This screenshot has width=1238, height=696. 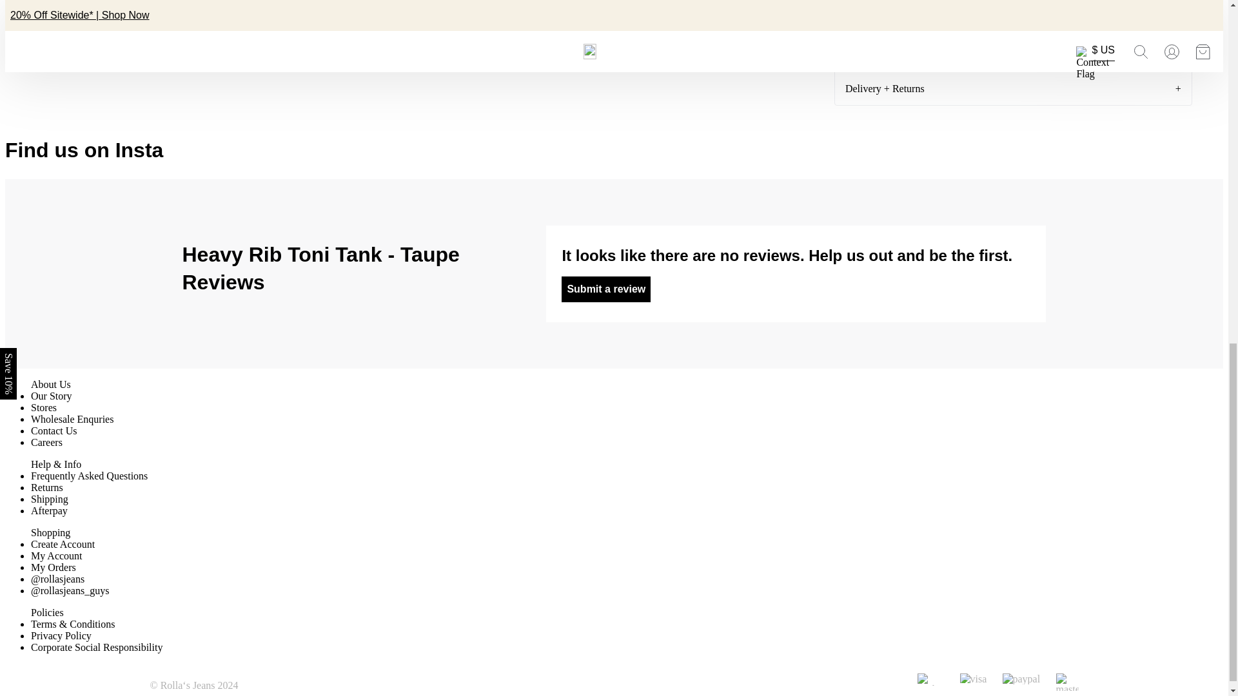 I want to click on Shipping, so click(x=49, y=499).